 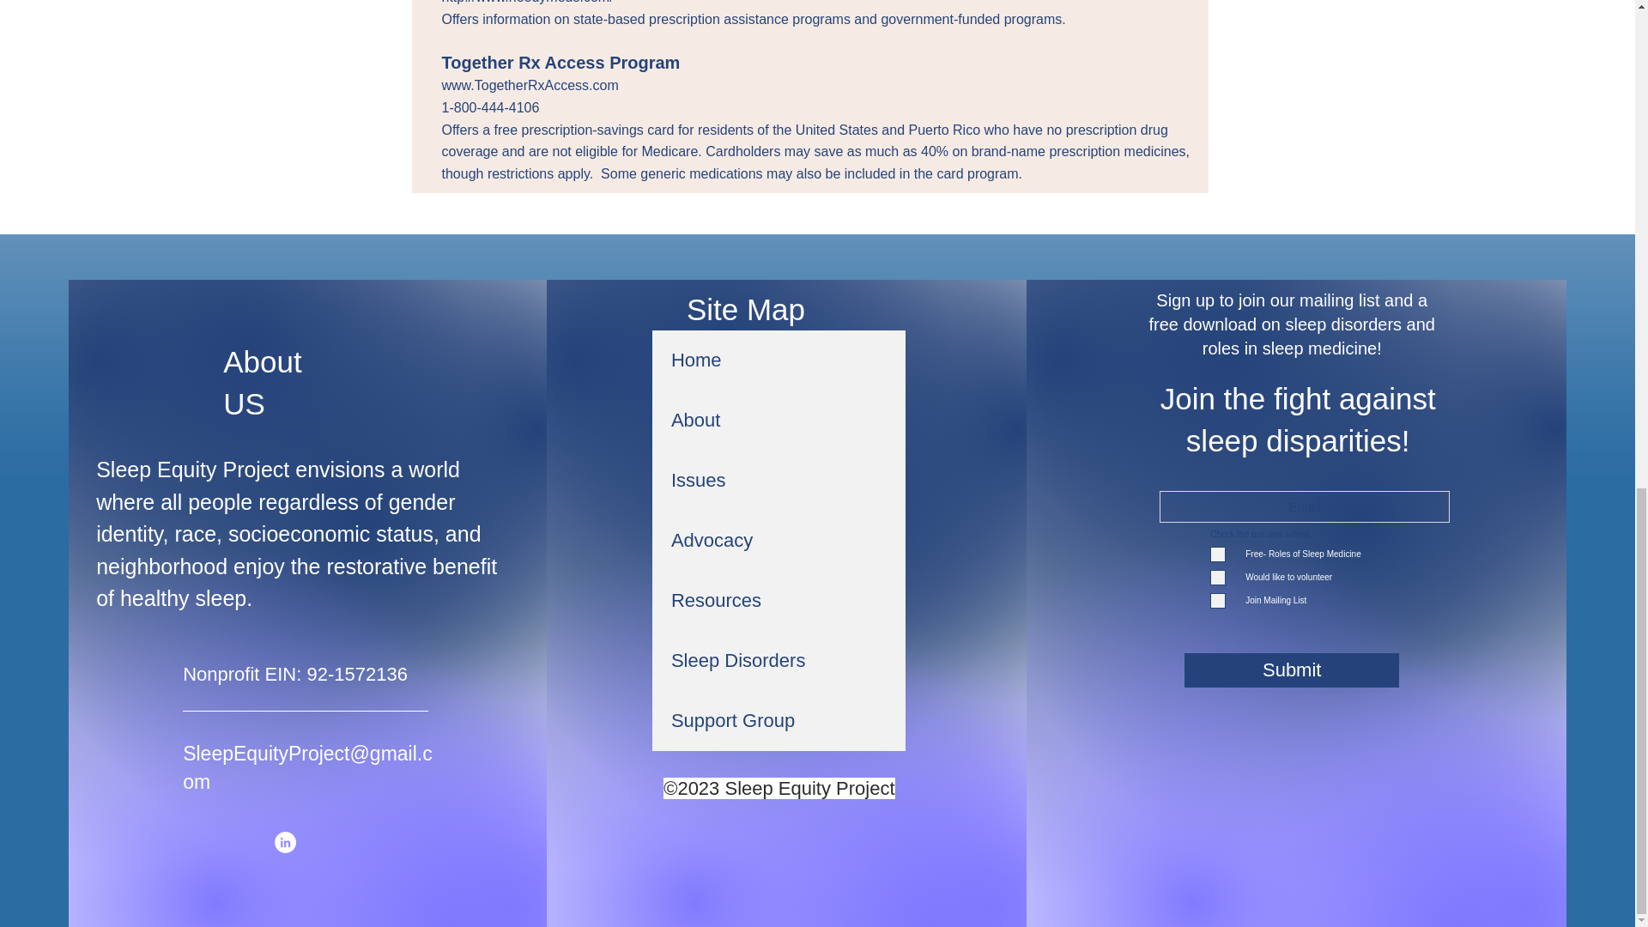 What do you see at coordinates (779, 601) in the screenshot?
I see `Resources` at bounding box center [779, 601].